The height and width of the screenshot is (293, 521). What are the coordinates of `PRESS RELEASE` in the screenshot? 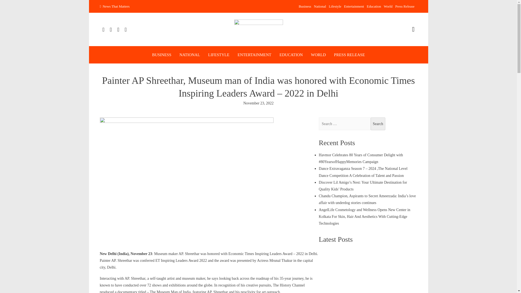 It's located at (350, 55).